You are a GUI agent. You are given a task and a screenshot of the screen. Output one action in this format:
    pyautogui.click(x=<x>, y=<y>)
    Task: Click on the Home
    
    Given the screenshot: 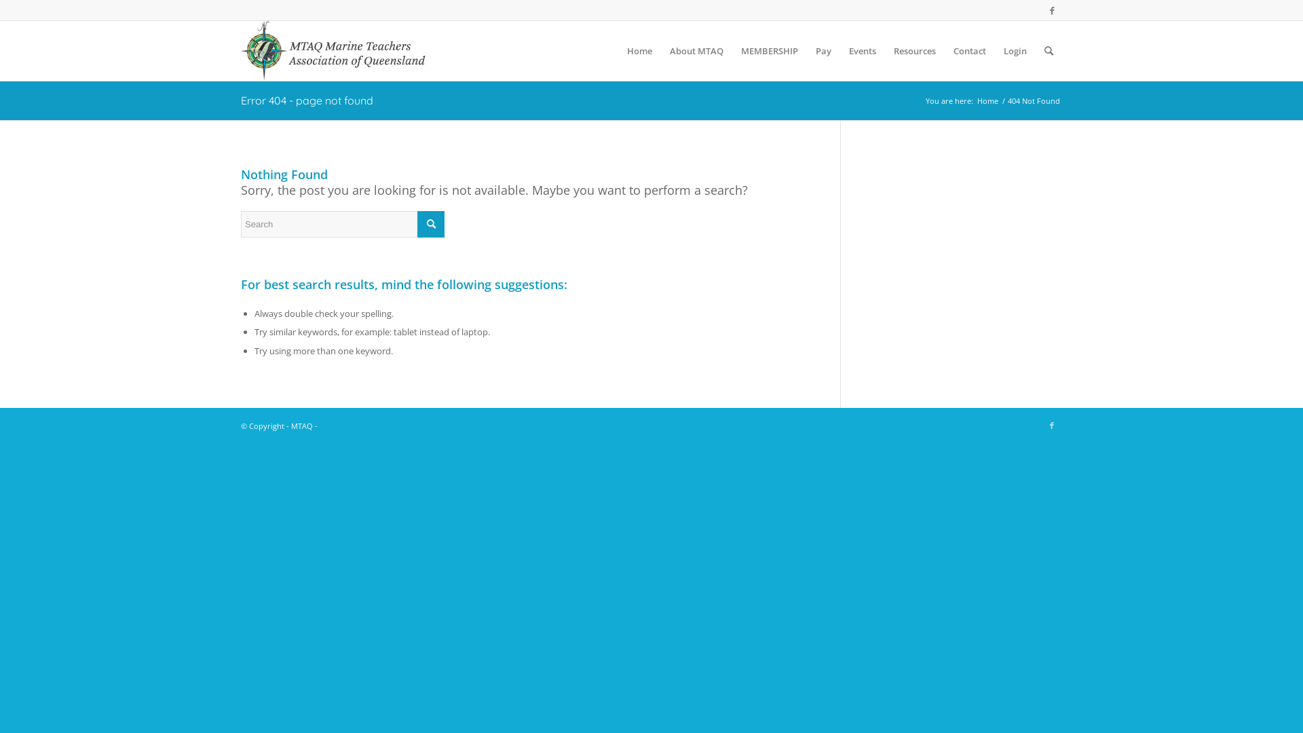 What is the action you would take?
    pyautogui.click(x=988, y=100)
    